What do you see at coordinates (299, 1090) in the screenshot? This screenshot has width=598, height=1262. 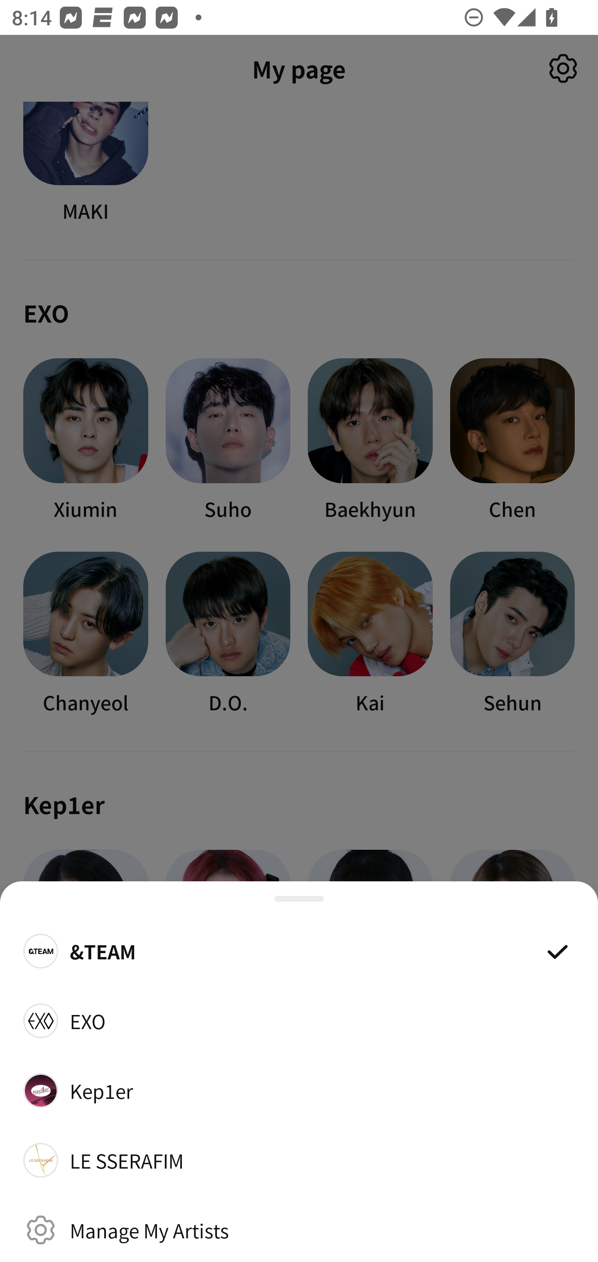 I see `Kep1er` at bounding box center [299, 1090].